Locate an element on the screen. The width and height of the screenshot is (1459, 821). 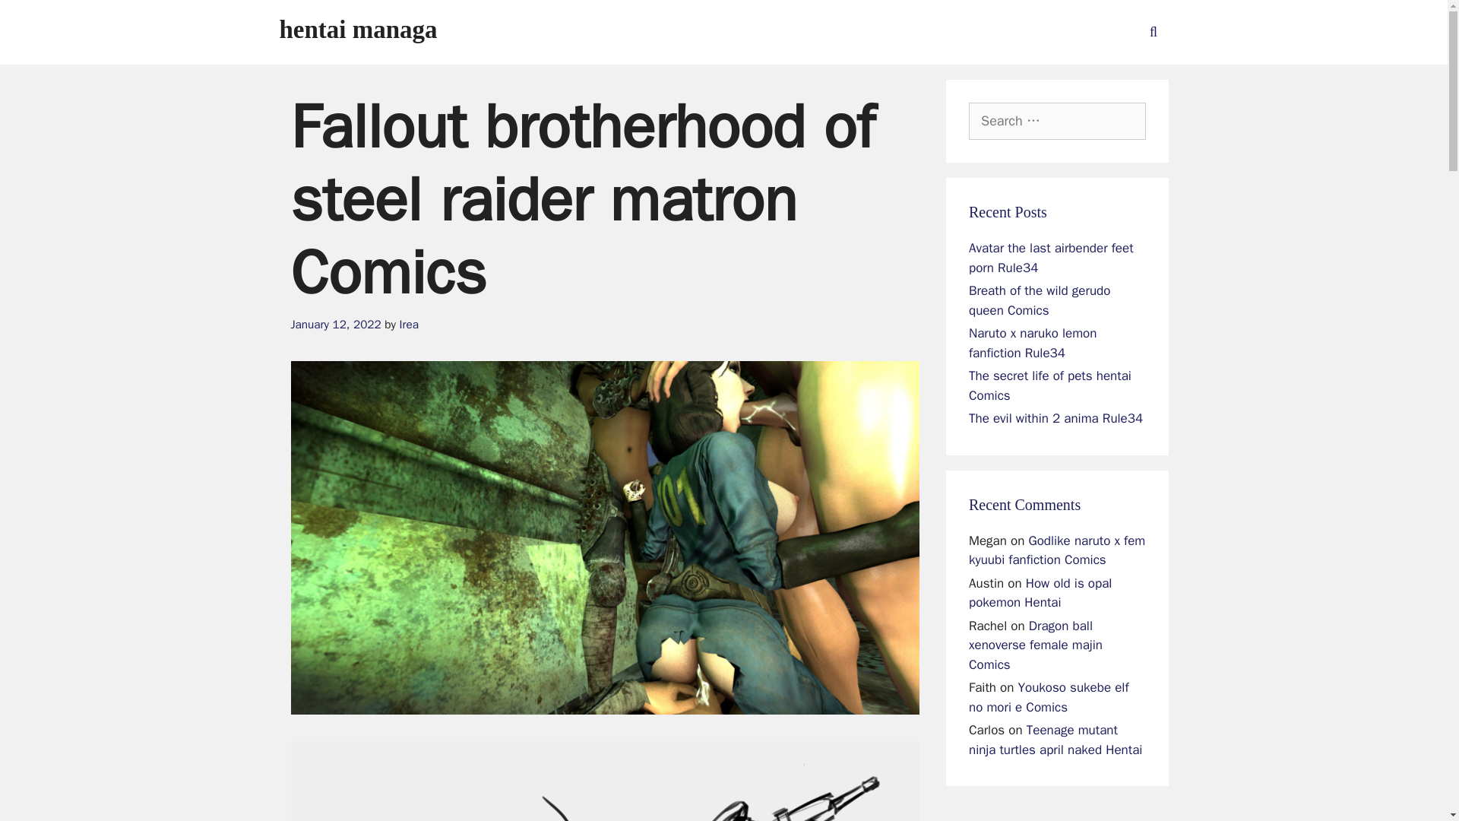
hentai managa is located at coordinates (359, 29).